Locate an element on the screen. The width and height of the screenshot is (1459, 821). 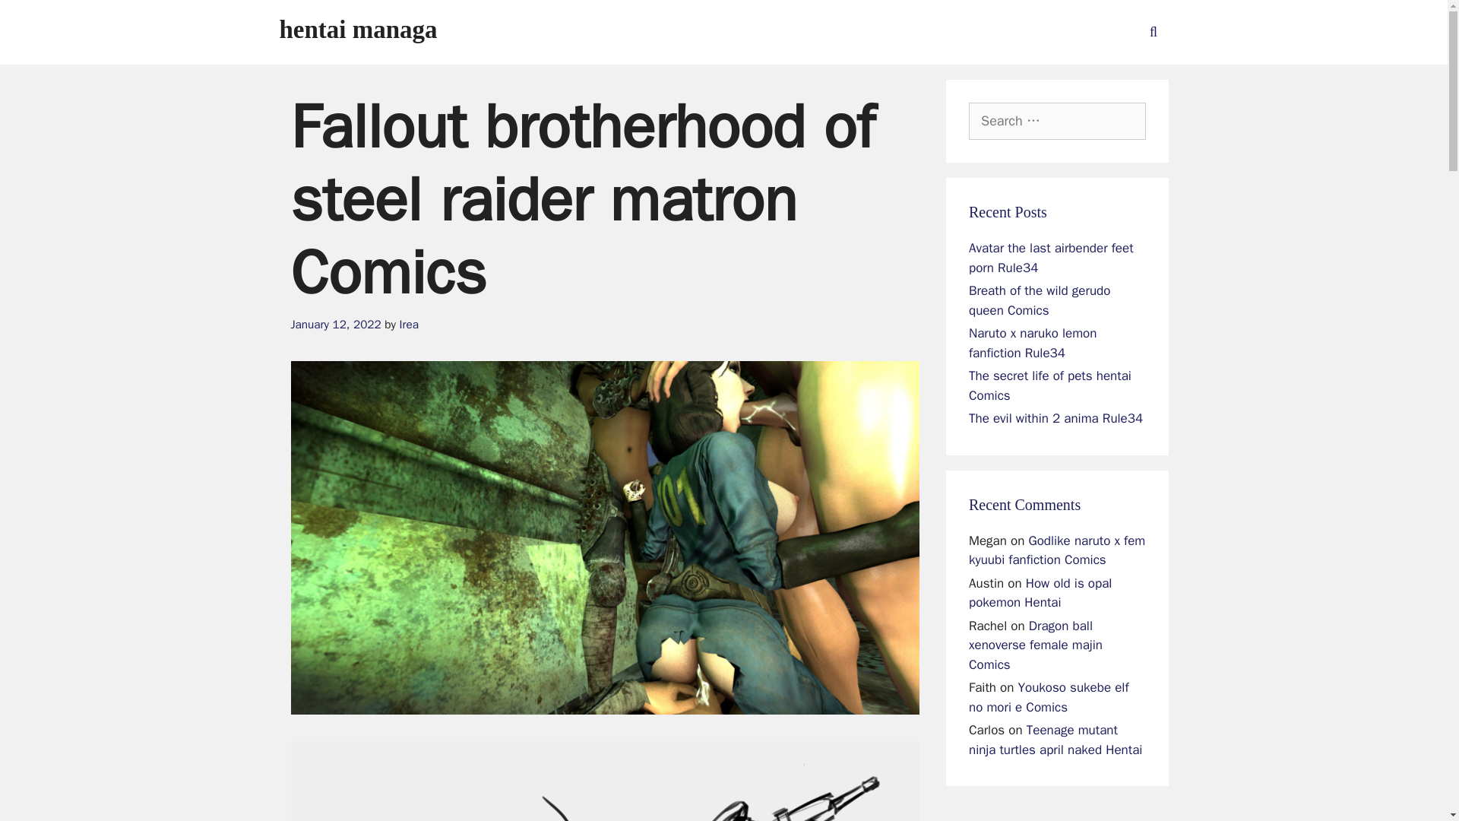
hentai managa is located at coordinates (359, 29).